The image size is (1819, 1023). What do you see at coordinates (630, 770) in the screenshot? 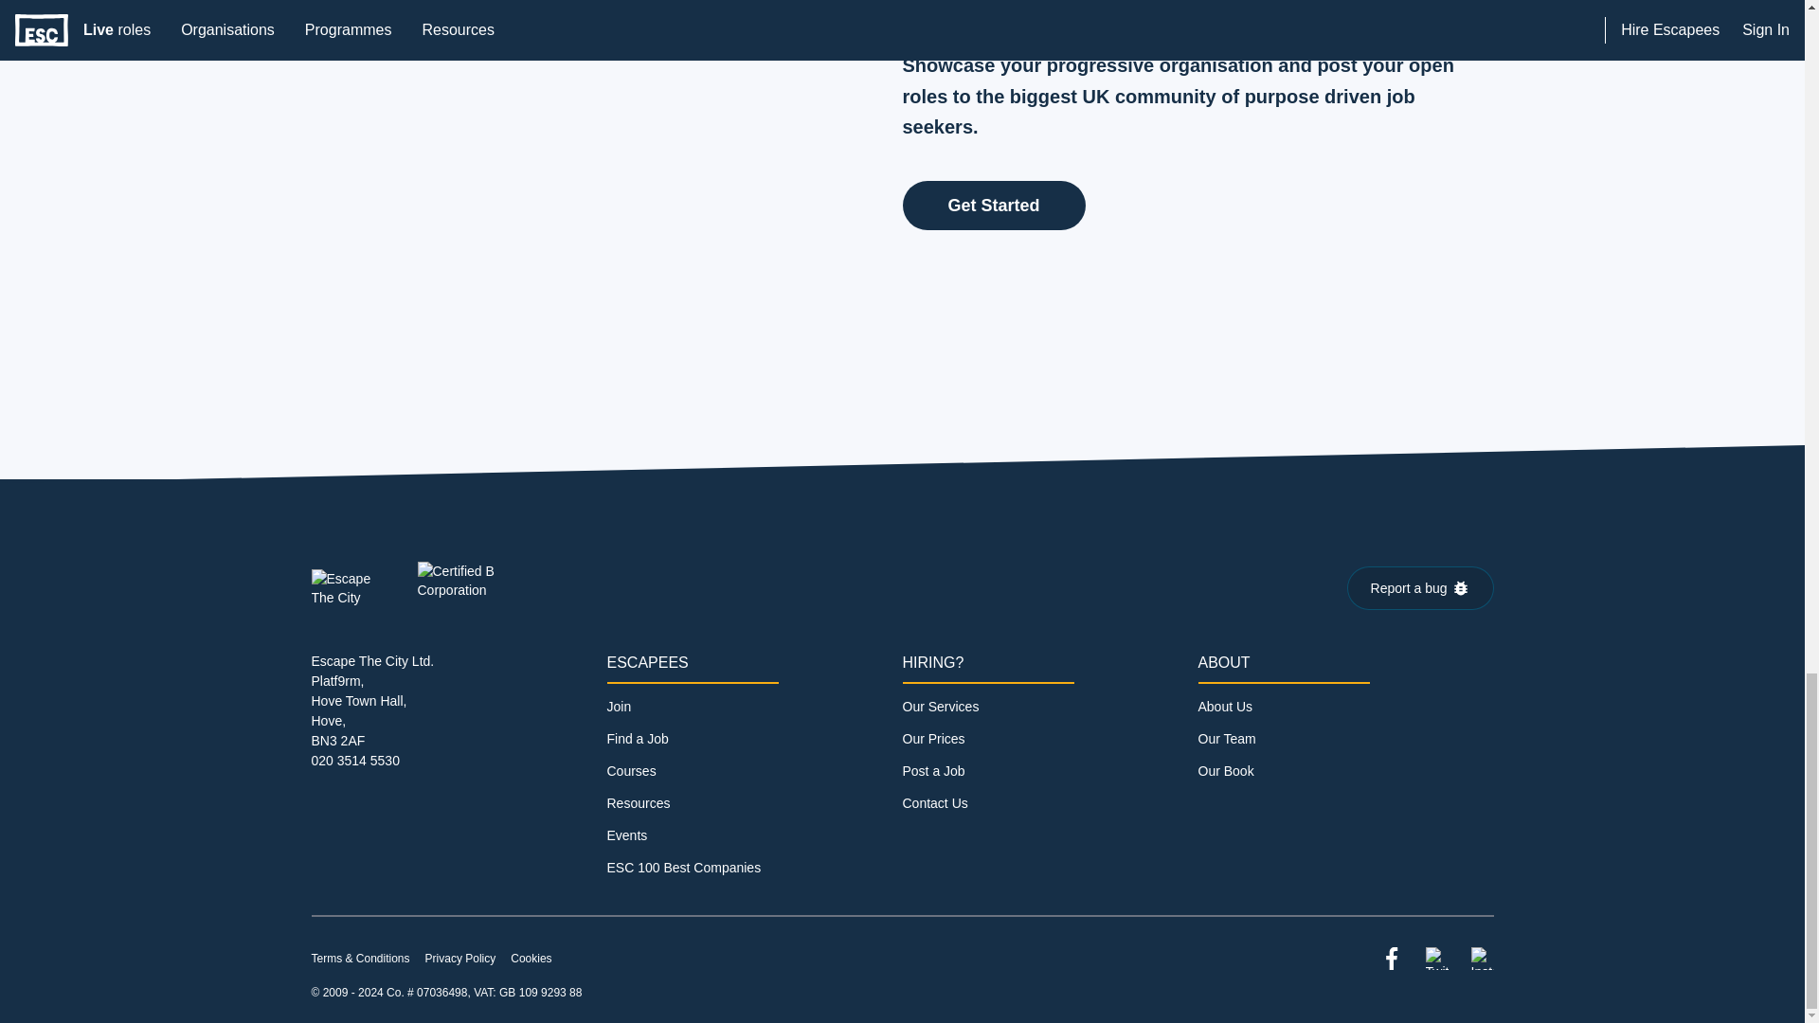
I see `Courses` at bounding box center [630, 770].